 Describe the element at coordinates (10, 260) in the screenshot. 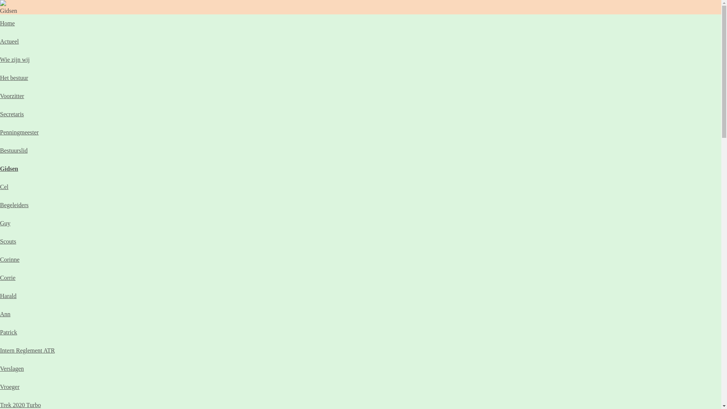

I see `Corinne` at that location.